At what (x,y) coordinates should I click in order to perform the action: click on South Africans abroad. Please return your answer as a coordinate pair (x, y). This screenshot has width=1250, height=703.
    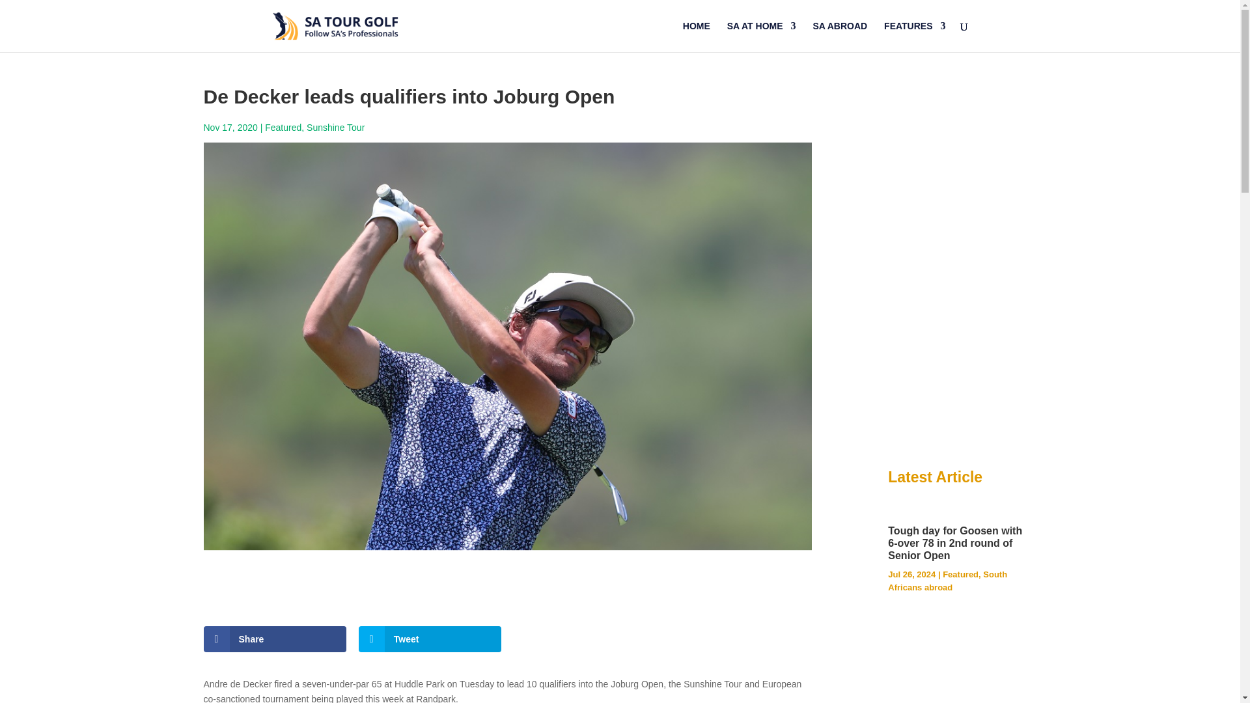
    Looking at the image, I should click on (947, 581).